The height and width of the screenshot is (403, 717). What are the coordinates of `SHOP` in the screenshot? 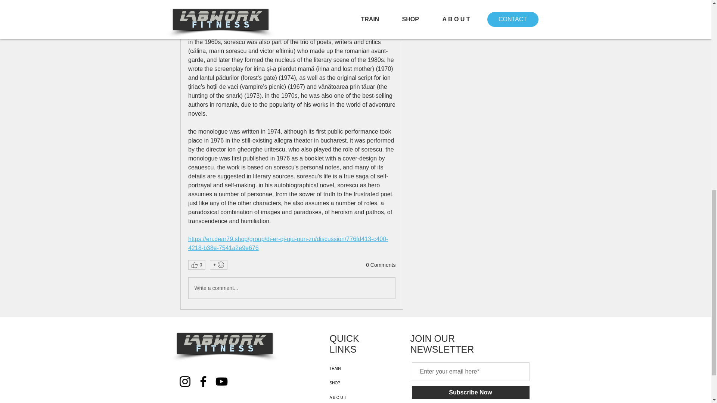 It's located at (356, 383).